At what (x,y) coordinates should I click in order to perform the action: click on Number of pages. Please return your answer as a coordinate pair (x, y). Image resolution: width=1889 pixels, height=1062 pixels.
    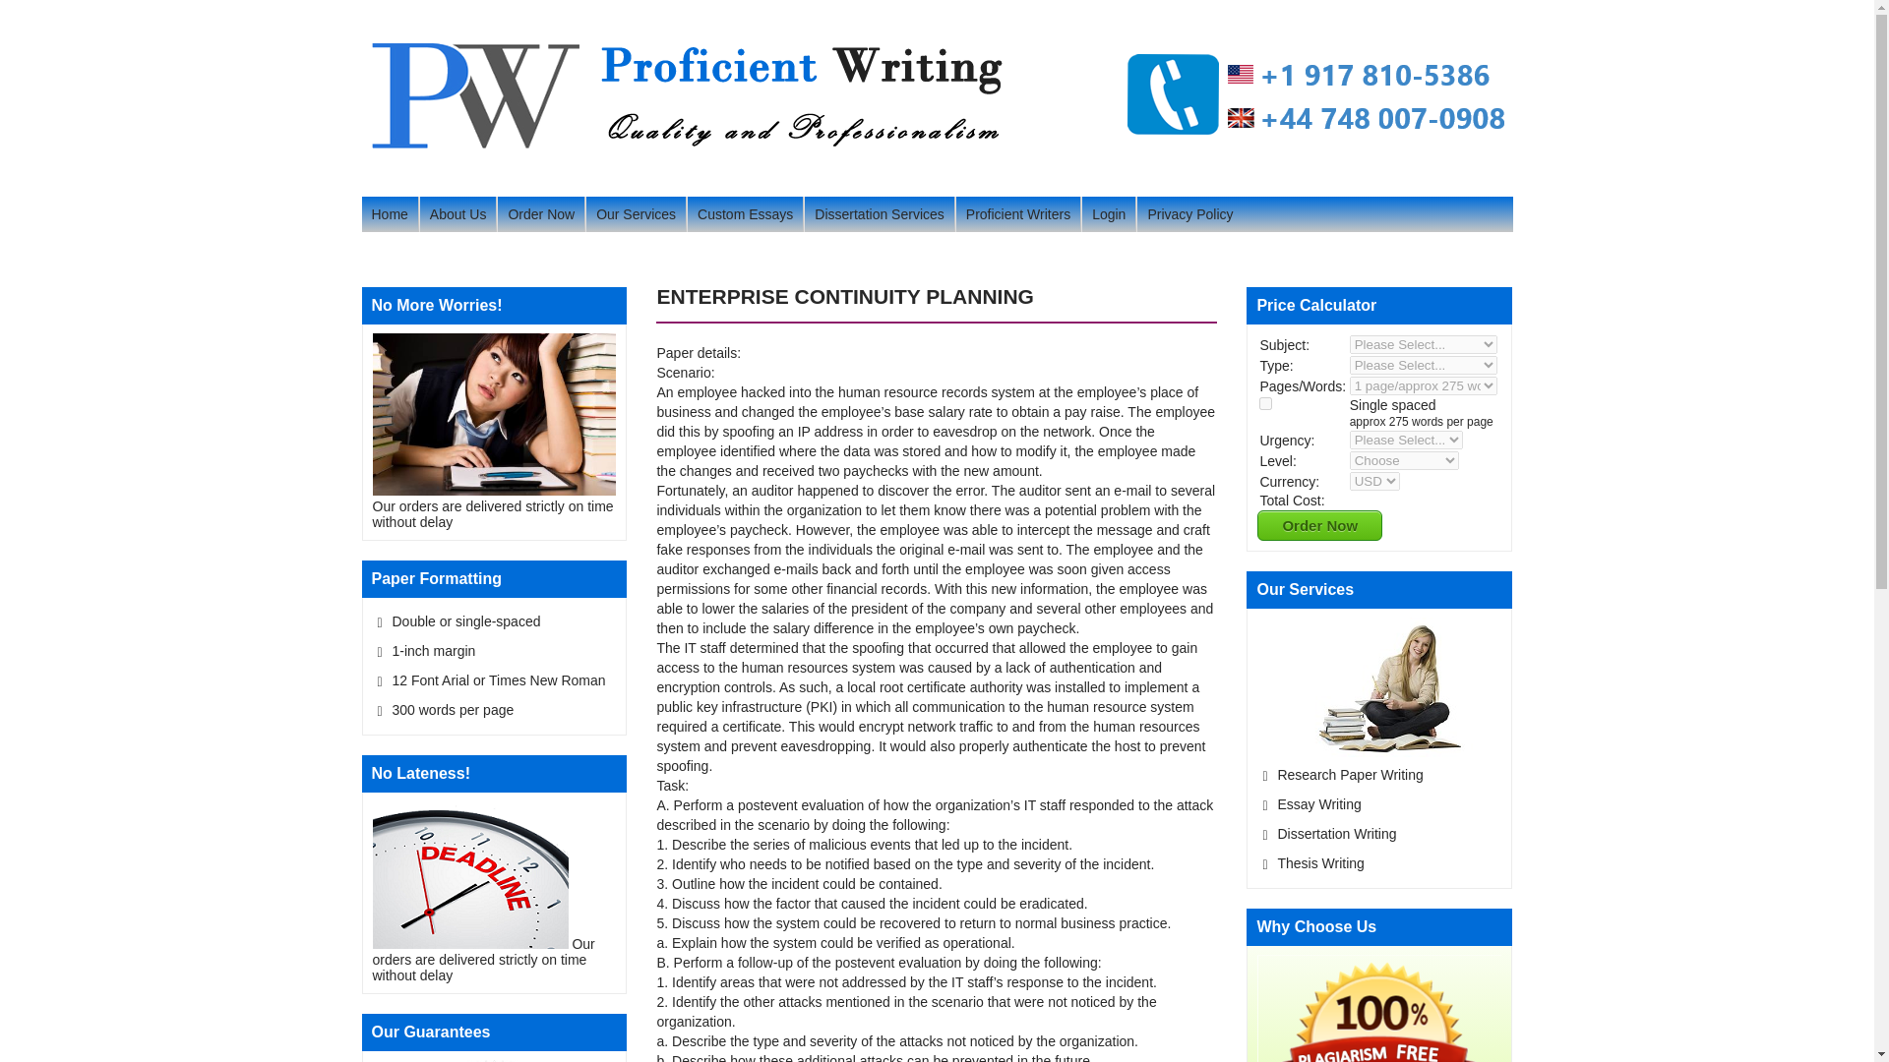
    Looking at the image, I should click on (1424, 385).